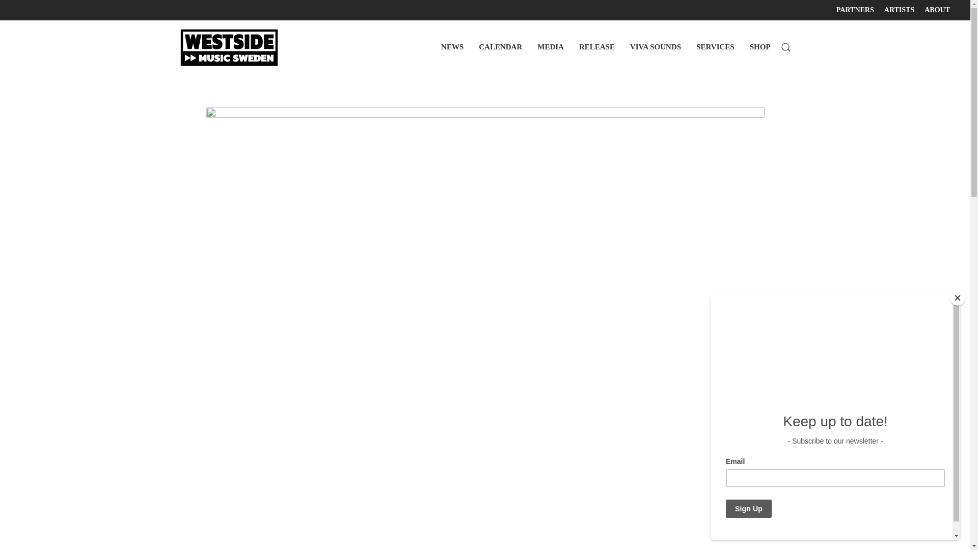 Image resolution: width=978 pixels, height=550 pixels. What do you see at coordinates (855, 10) in the screenshot?
I see `PARTNERS` at bounding box center [855, 10].